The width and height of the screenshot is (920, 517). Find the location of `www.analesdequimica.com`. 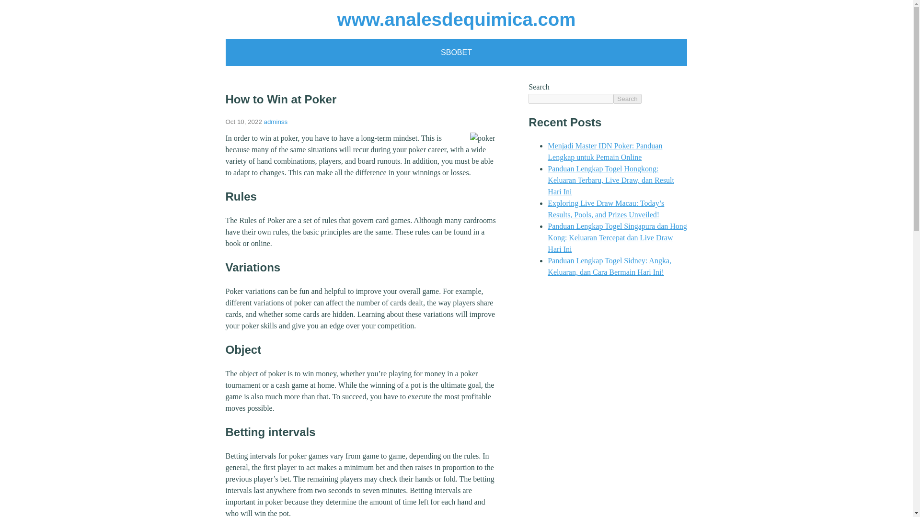

www.analesdequimica.com is located at coordinates (456, 19).